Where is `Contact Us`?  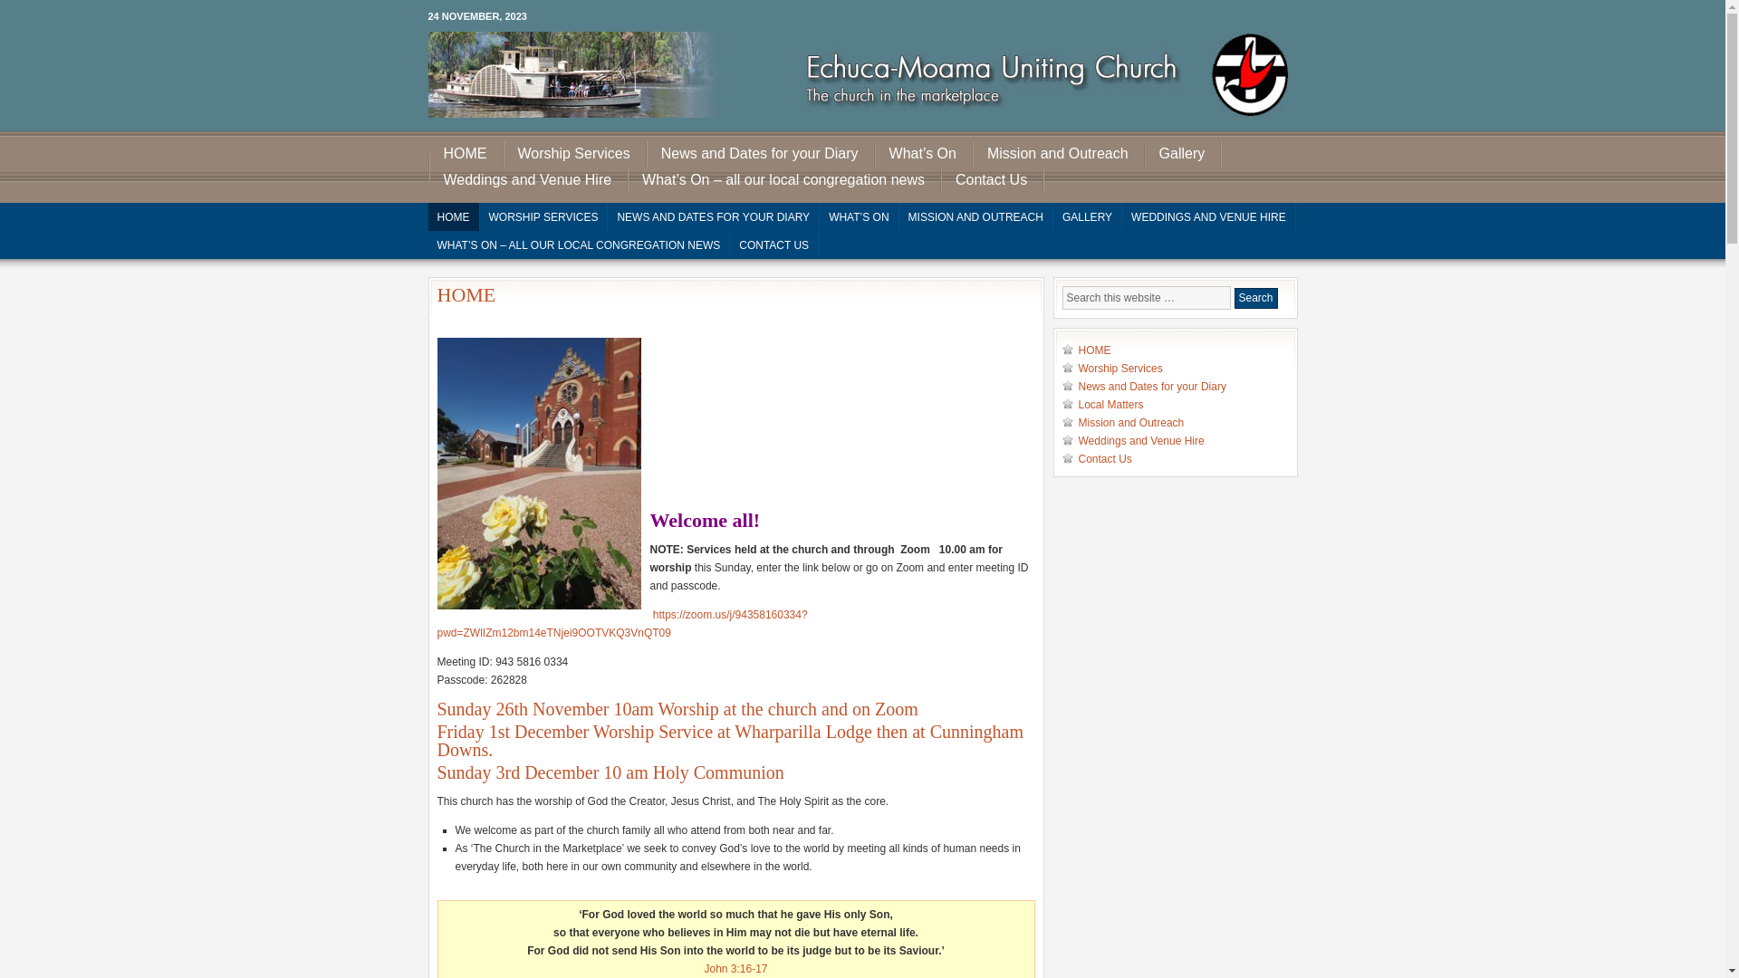
Contact Us is located at coordinates (1105, 459).